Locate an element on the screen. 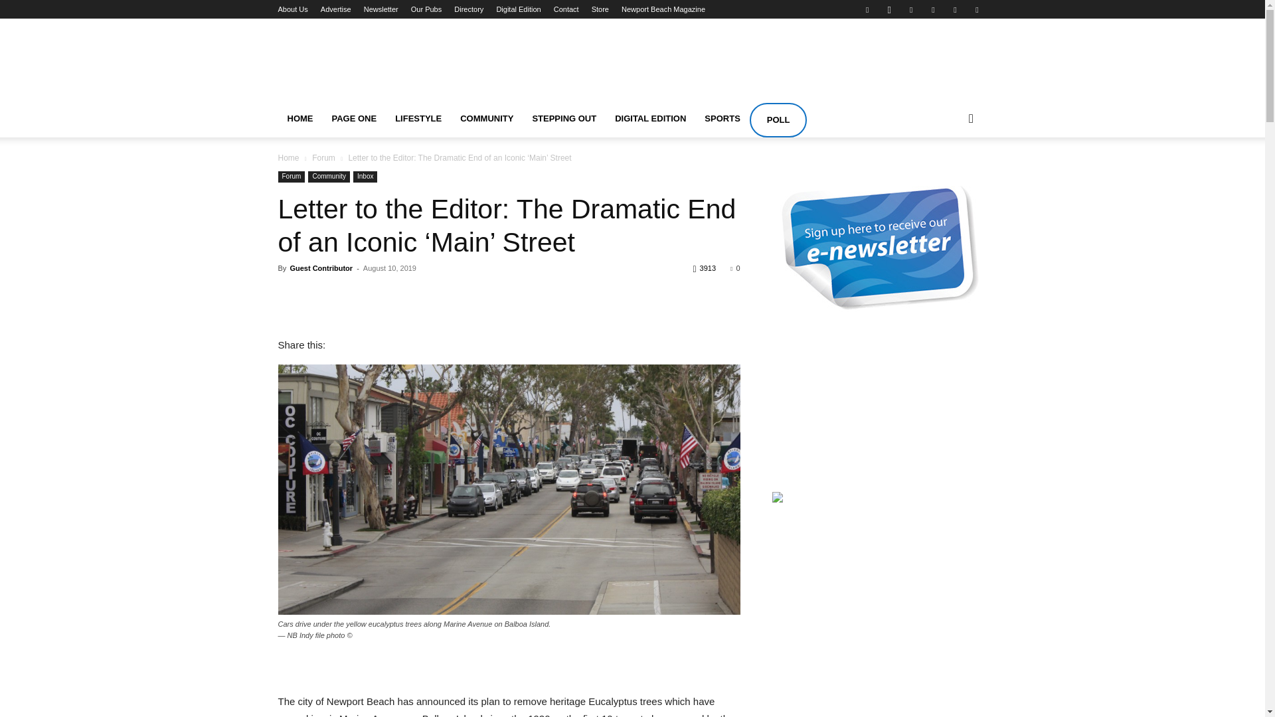 The width and height of the screenshot is (1275, 717). Mail is located at coordinates (933, 9).